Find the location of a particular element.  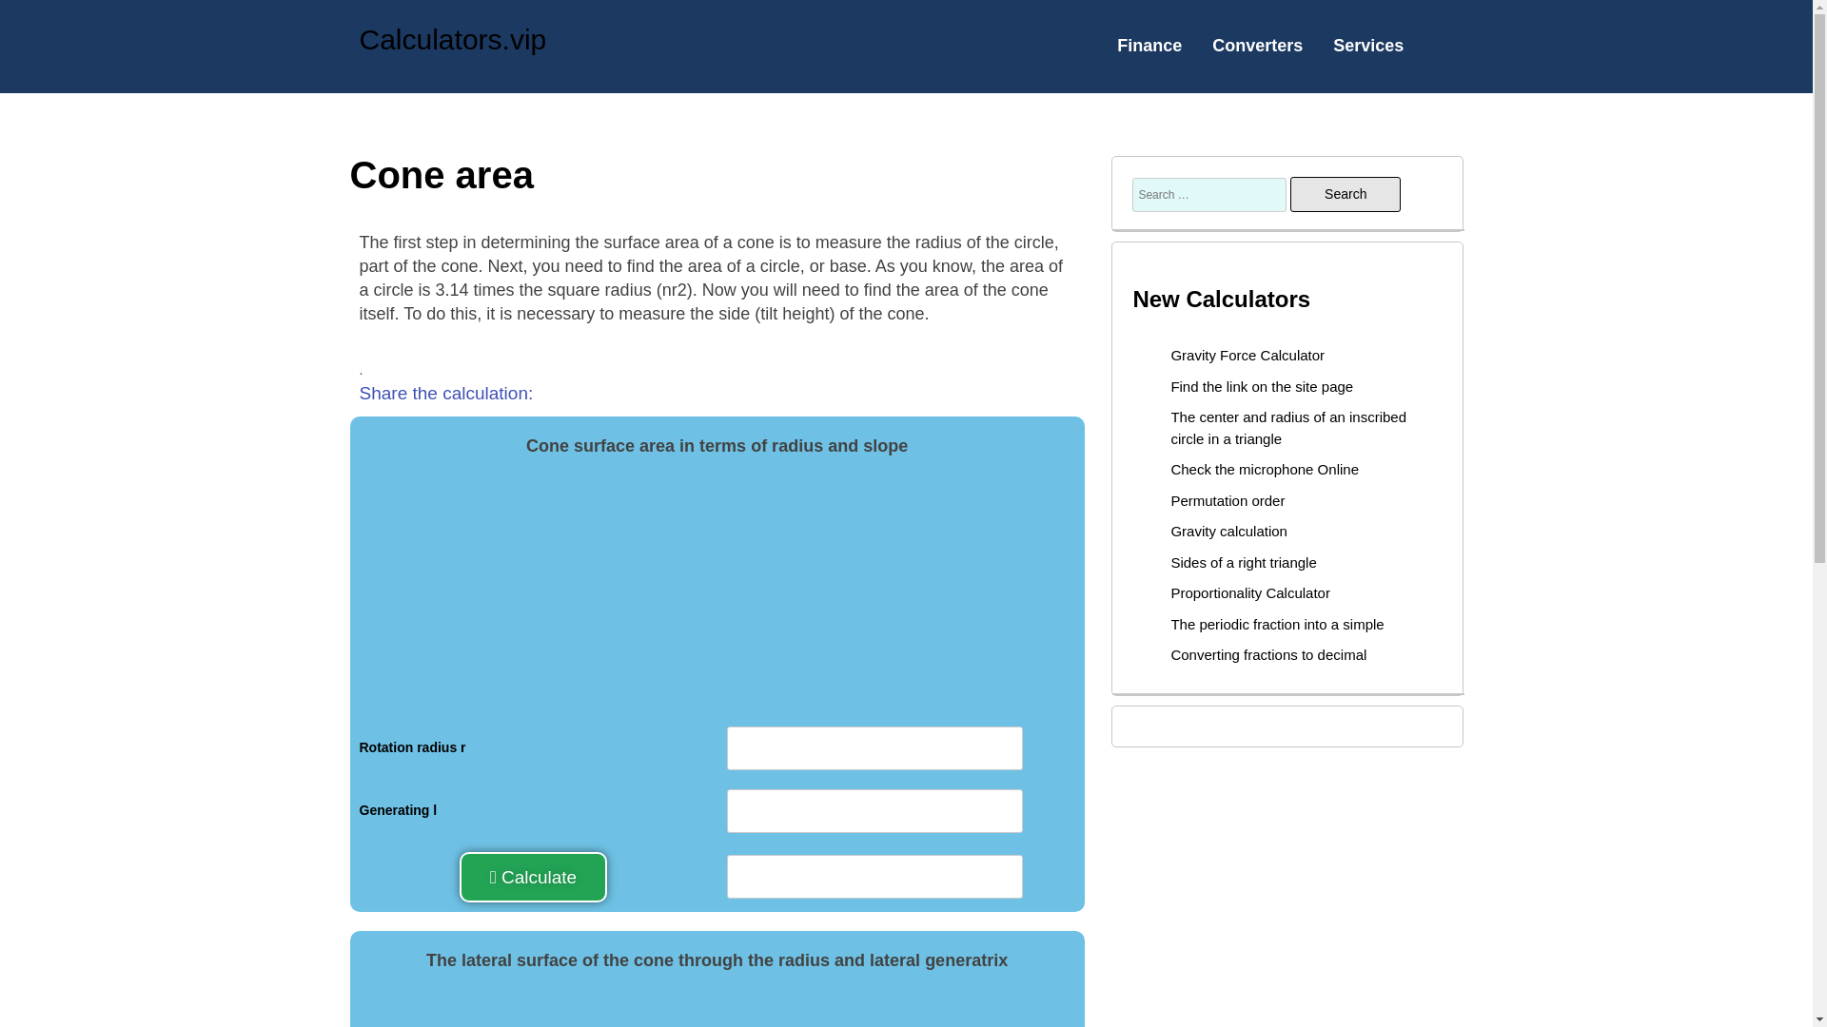

Calculators.vip is located at coordinates (453, 39).